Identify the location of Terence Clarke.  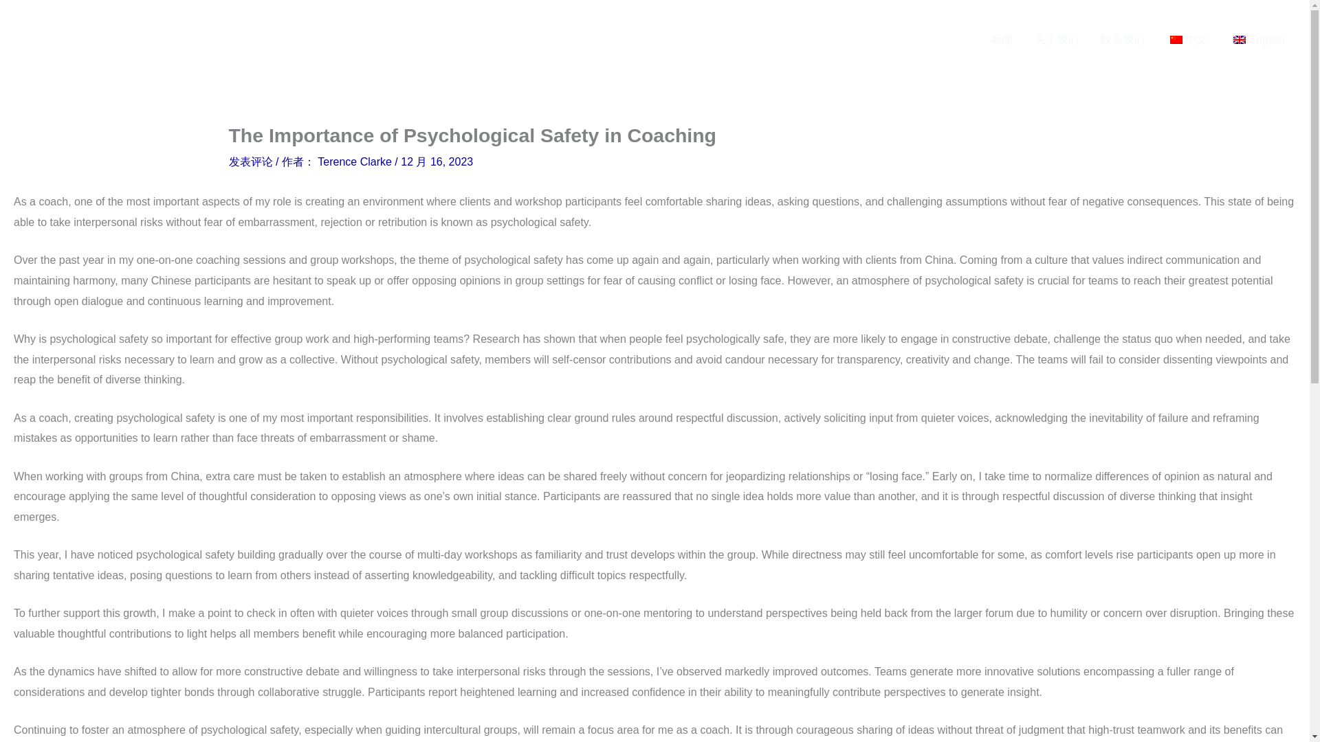
(356, 161).